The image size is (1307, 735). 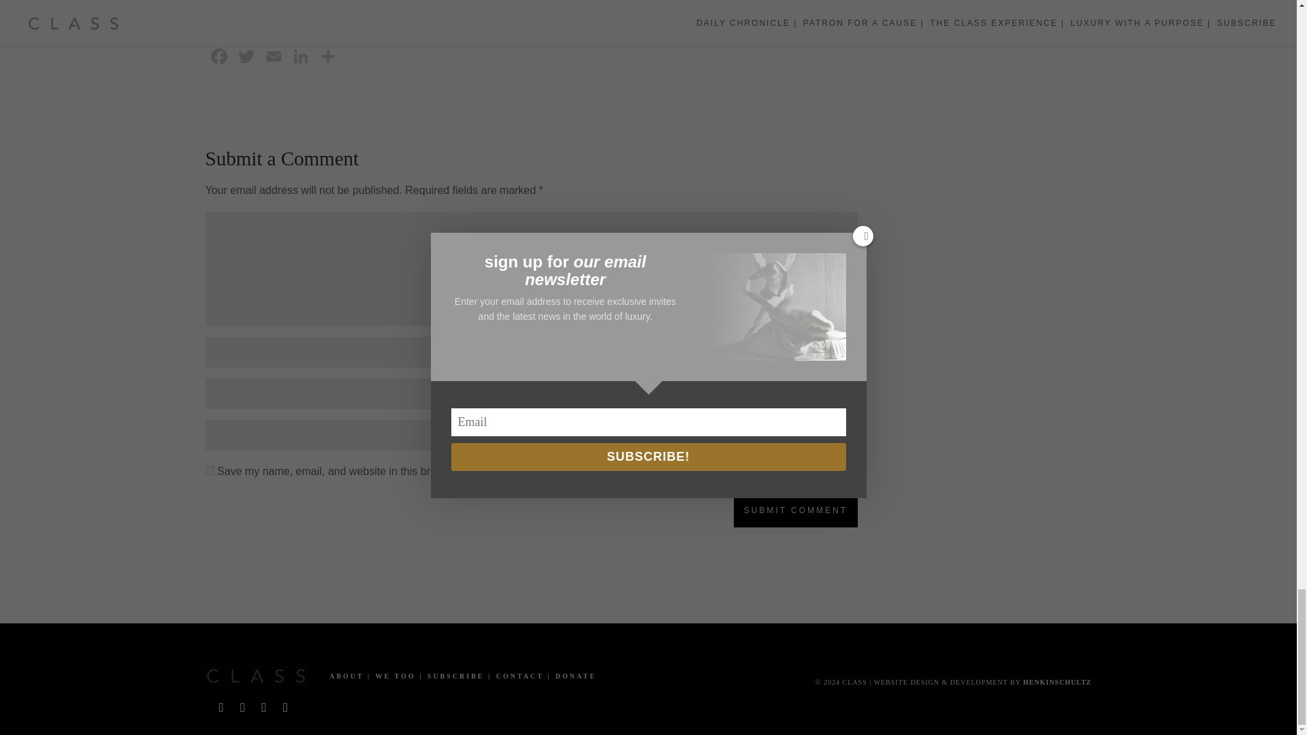 I want to click on yes, so click(x=210, y=470).